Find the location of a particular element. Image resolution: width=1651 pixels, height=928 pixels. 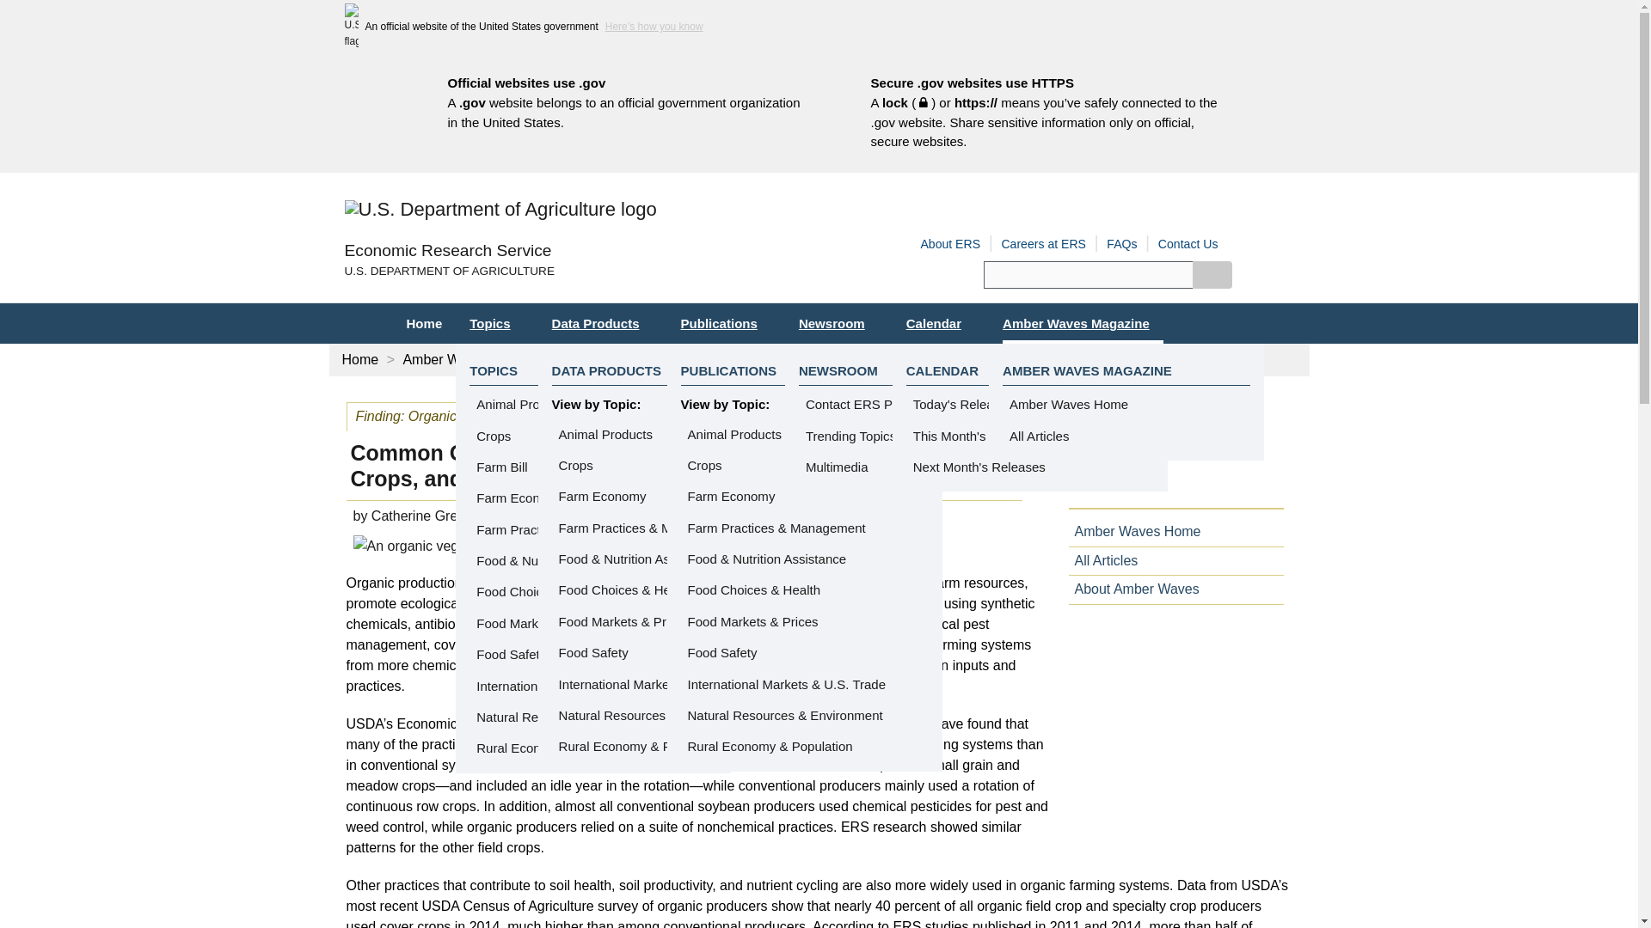

Home is located at coordinates (423, 323).